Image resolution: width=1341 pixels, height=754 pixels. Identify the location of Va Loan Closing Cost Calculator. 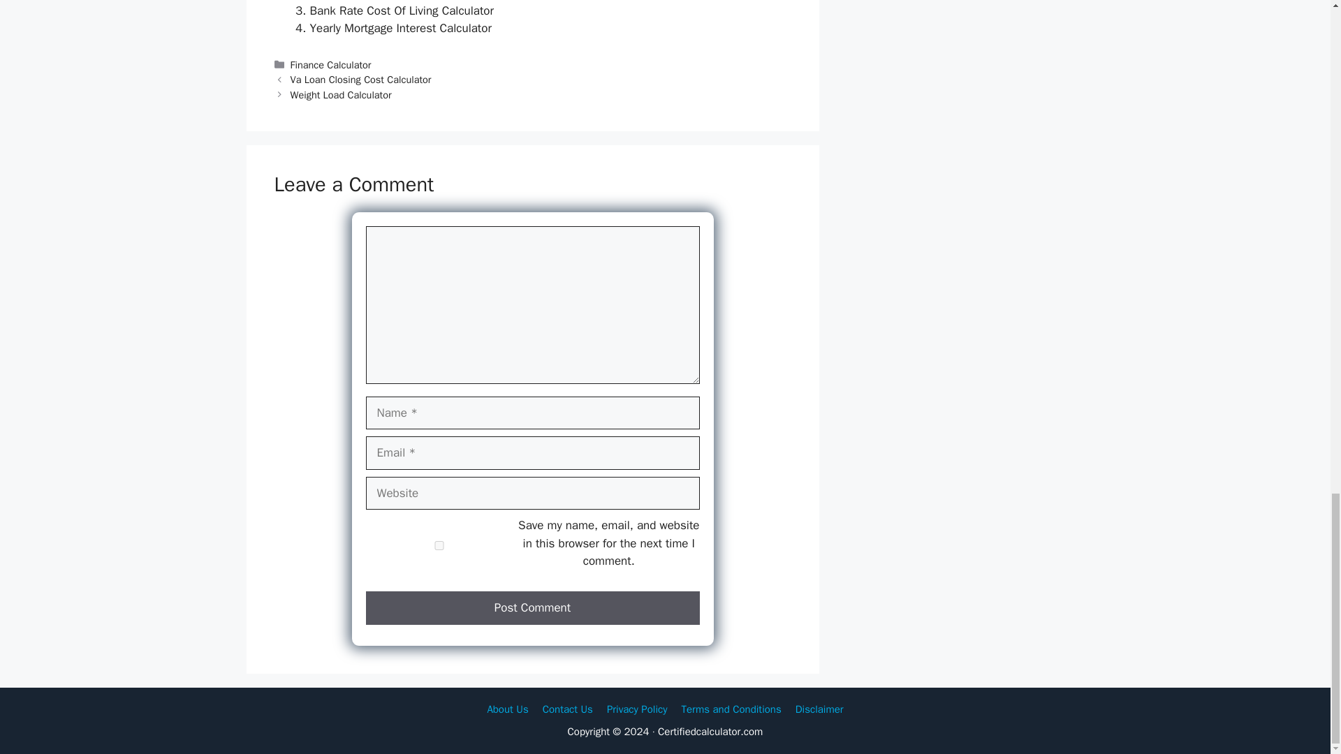
(361, 80).